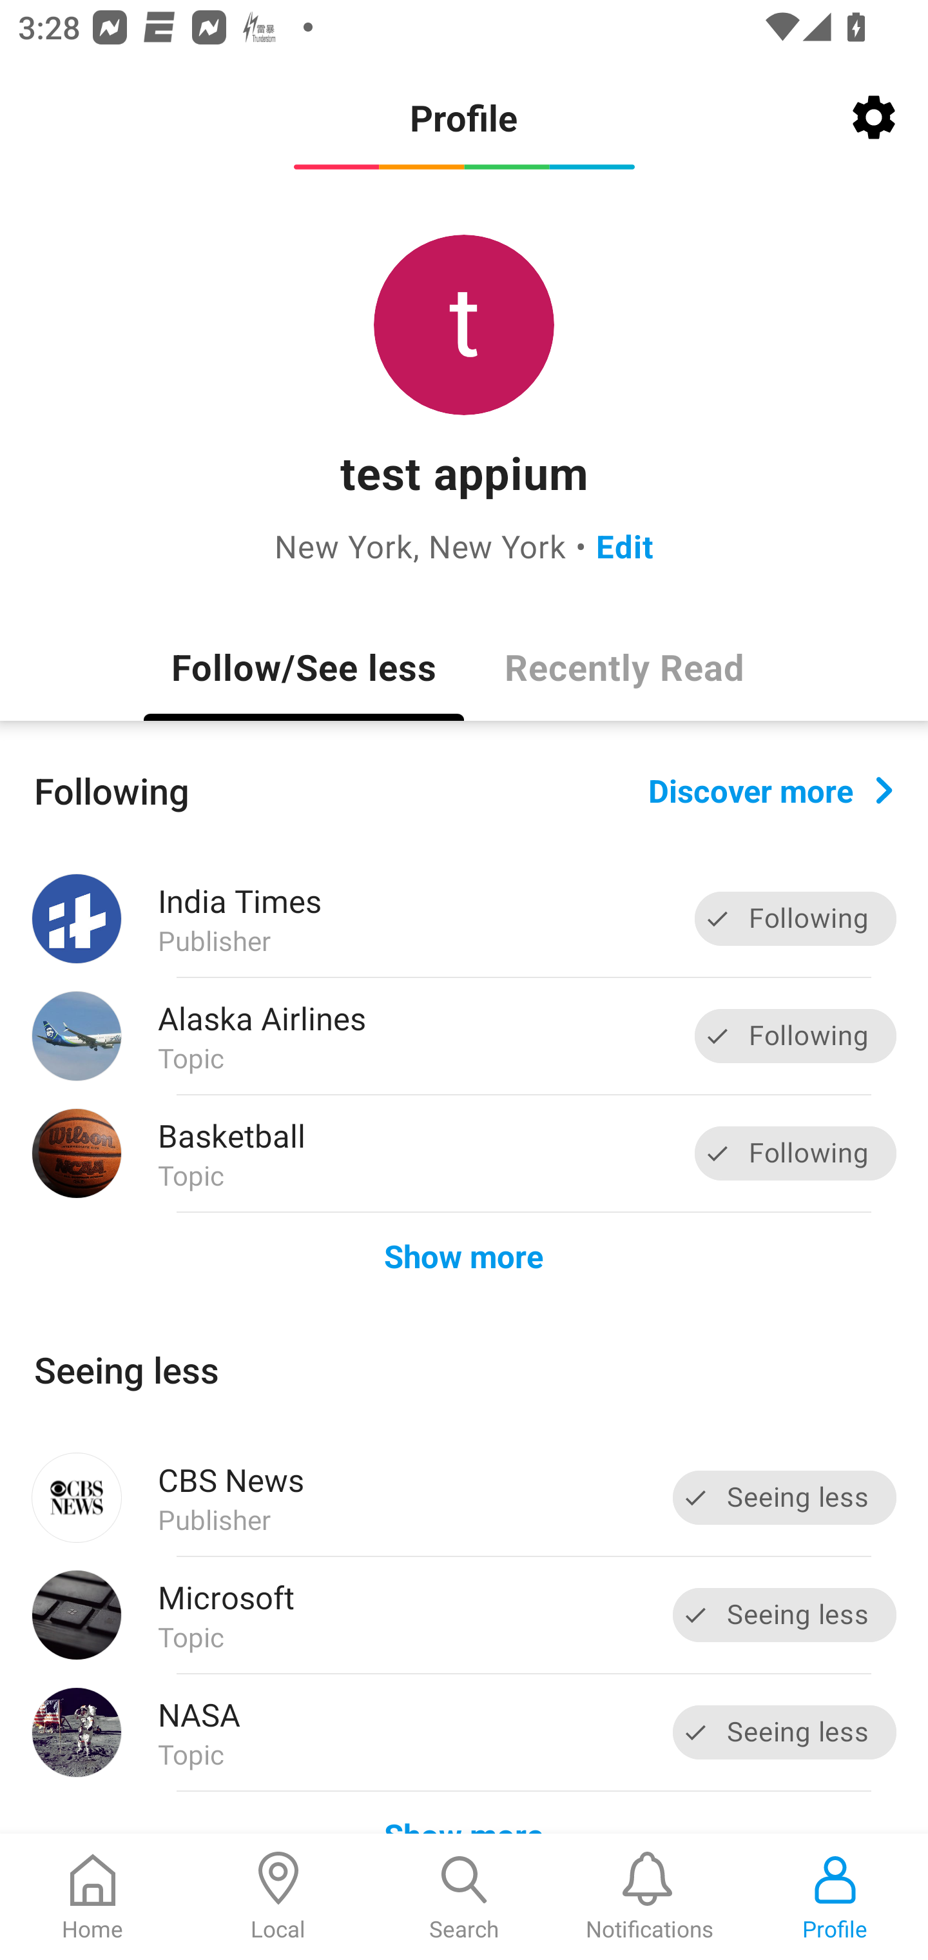  I want to click on Basketball Topic Following, so click(464, 1153).